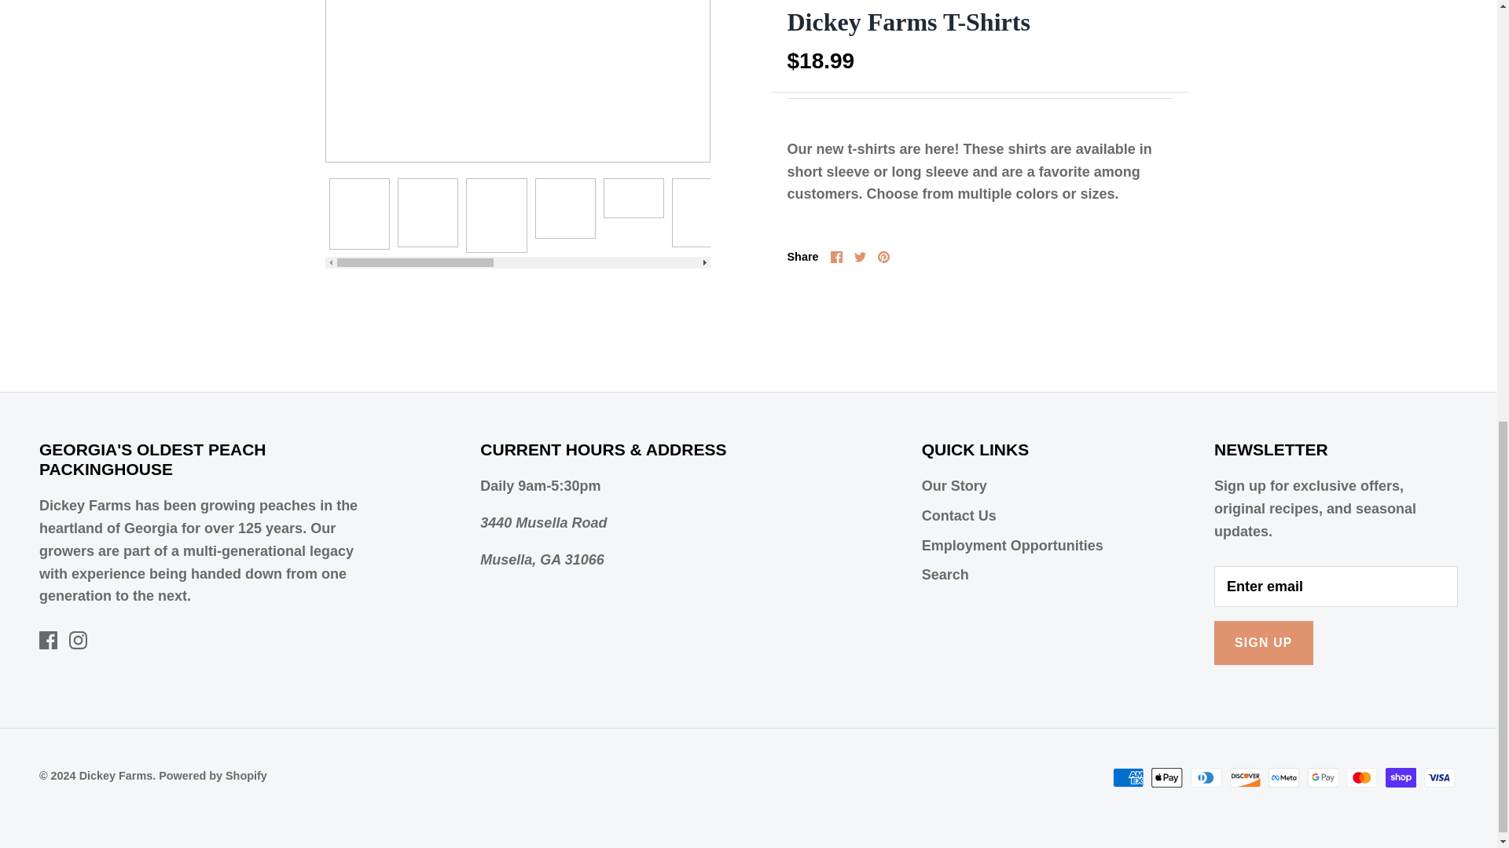 This screenshot has height=848, width=1509. What do you see at coordinates (1129, 777) in the screenshot?
I see `American Express` at bounding box center [1129, 777].